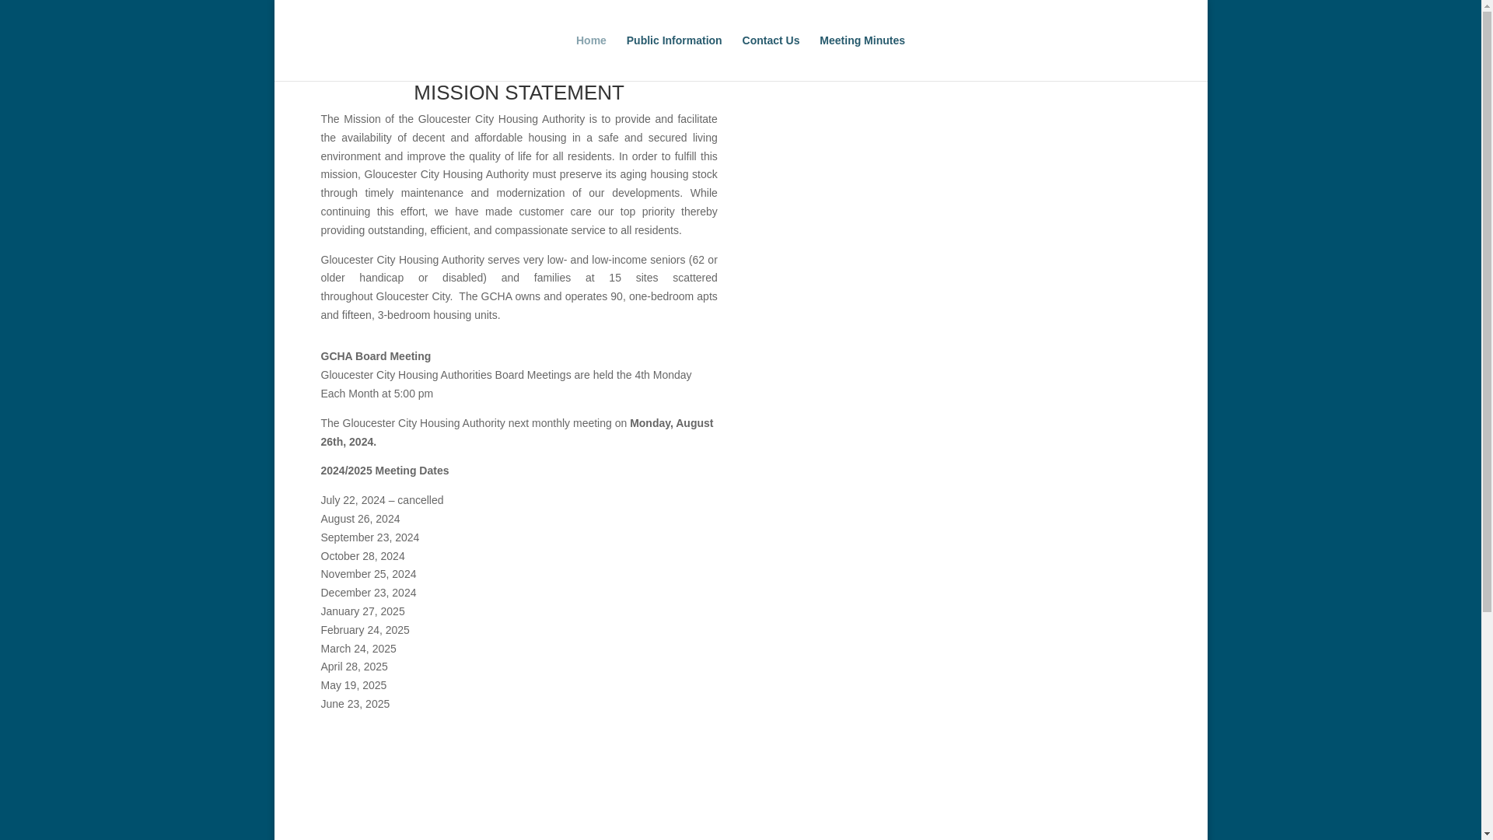 This screenshot has height=840, width=1493. Describe the element at coordinates (862, 58) in the screenshot. I see `Meeting Minutes` at that location.